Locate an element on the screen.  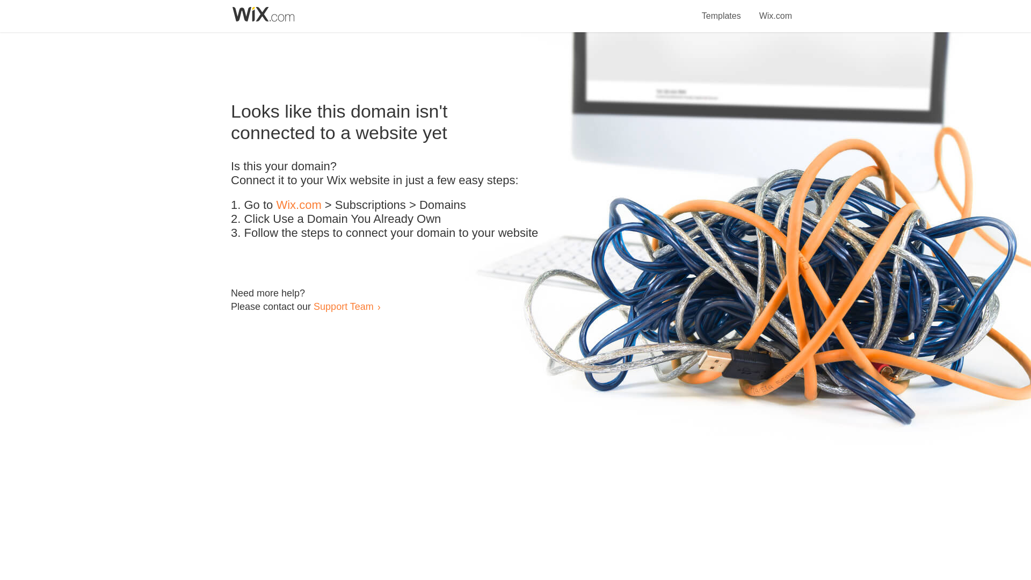
Wix.com is located at coordinates (775, 10).